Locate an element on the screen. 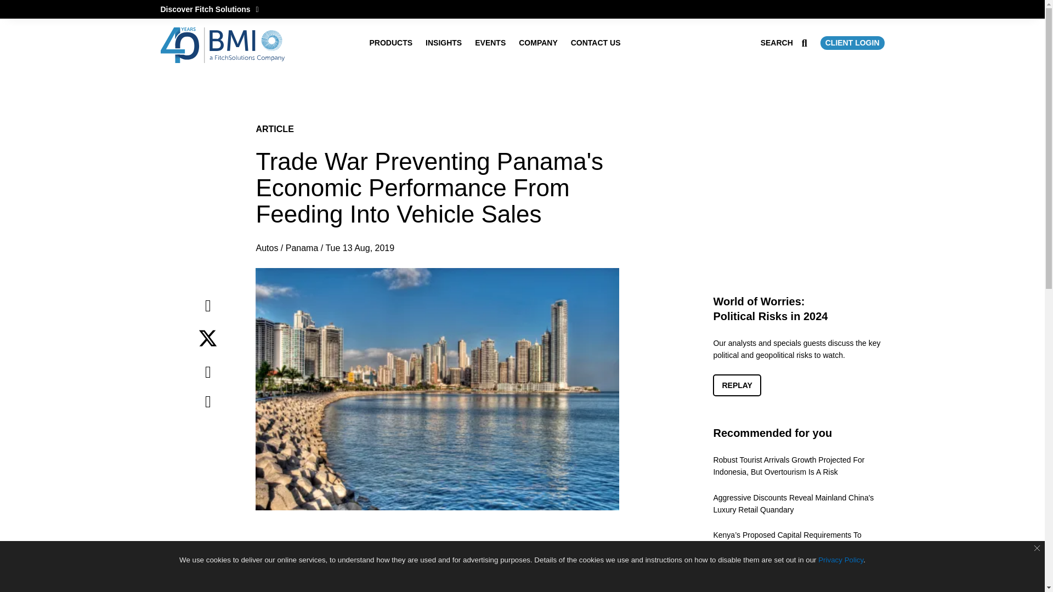 The width and height of the screenshot is (1053, 592). REPLAY is located at coordinates (737, 385).